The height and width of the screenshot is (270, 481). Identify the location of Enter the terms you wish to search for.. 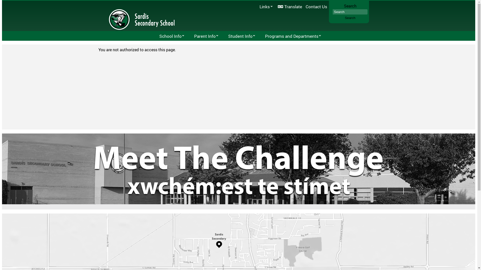
(350, 12).